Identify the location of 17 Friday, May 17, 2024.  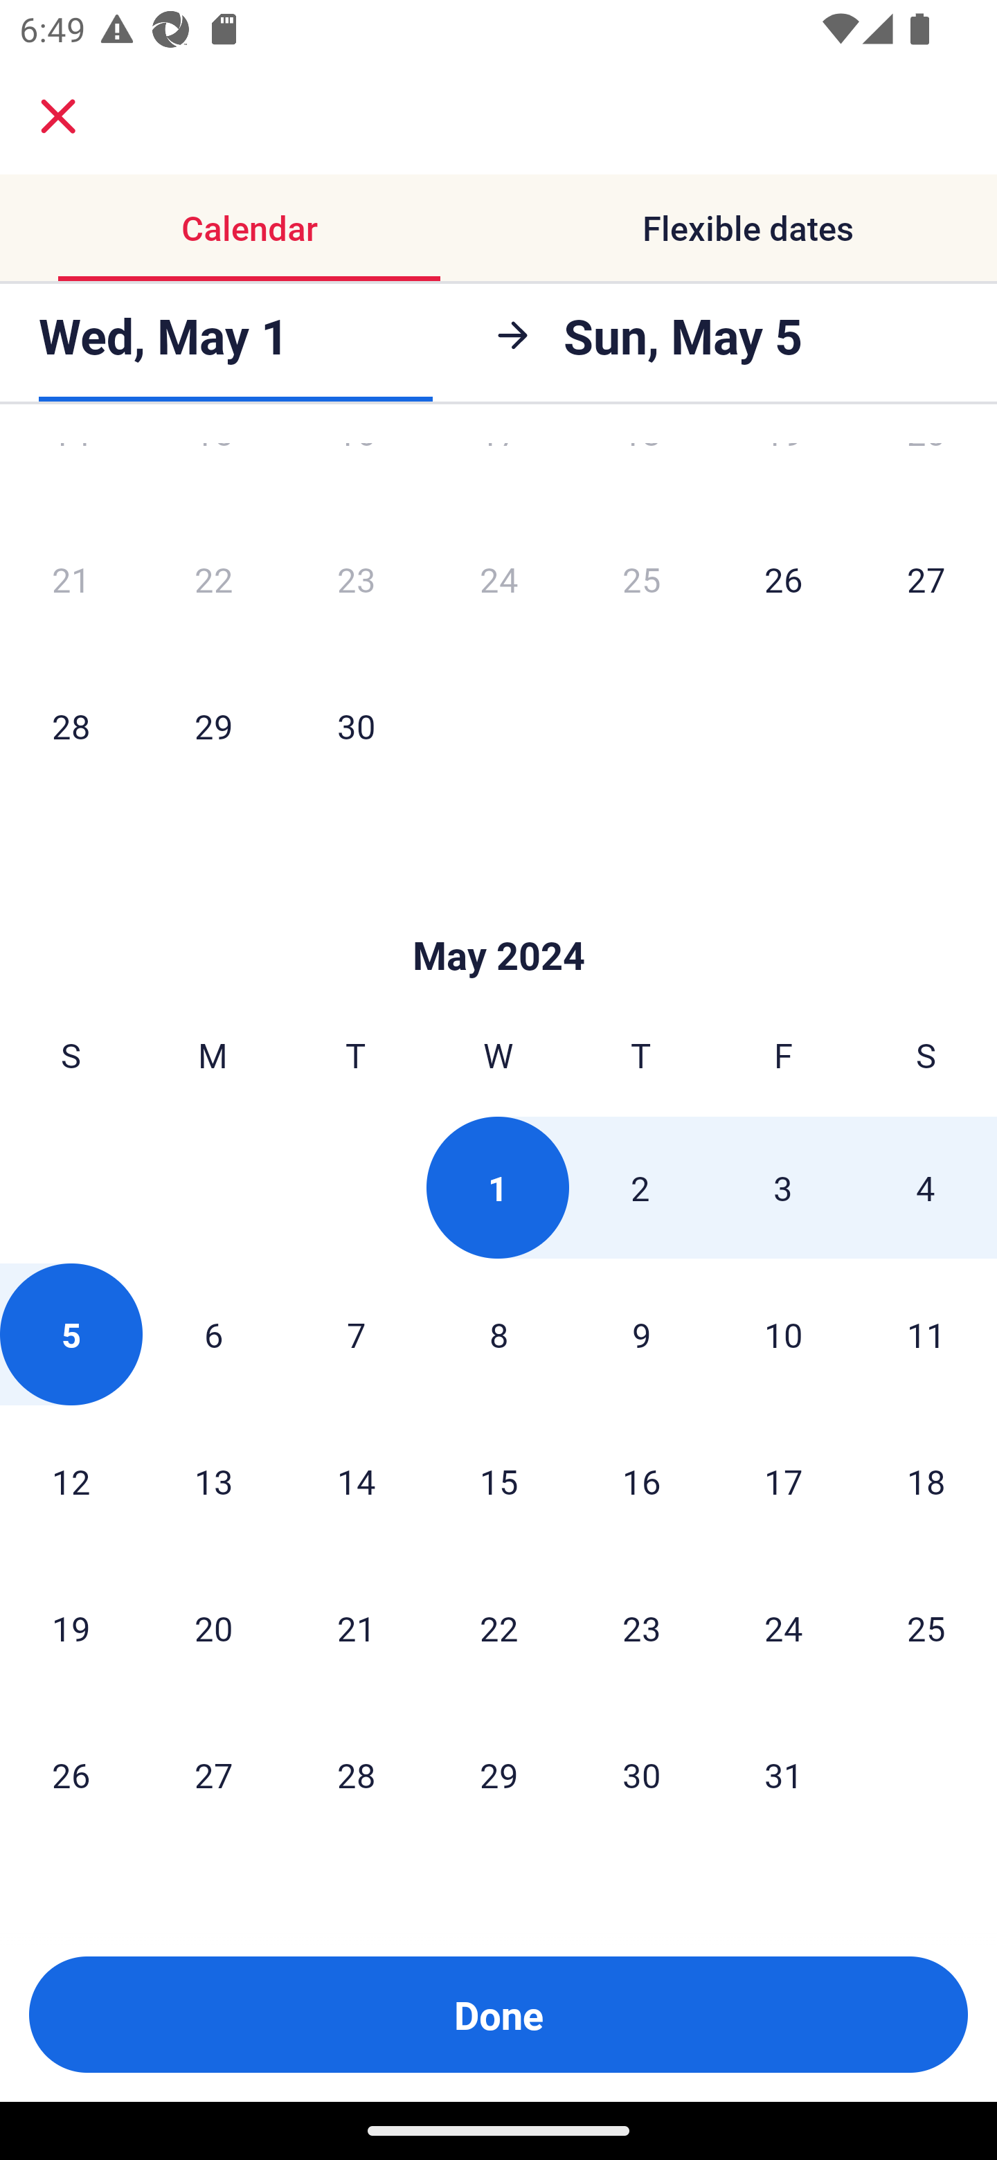
(784, 1482).